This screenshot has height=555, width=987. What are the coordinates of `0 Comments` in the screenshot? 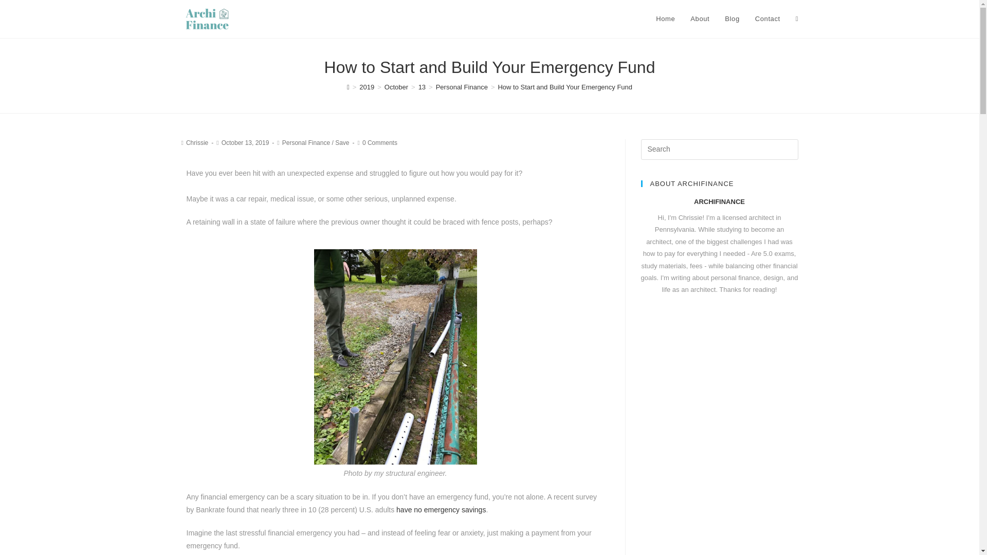 It's located at (379, 143).